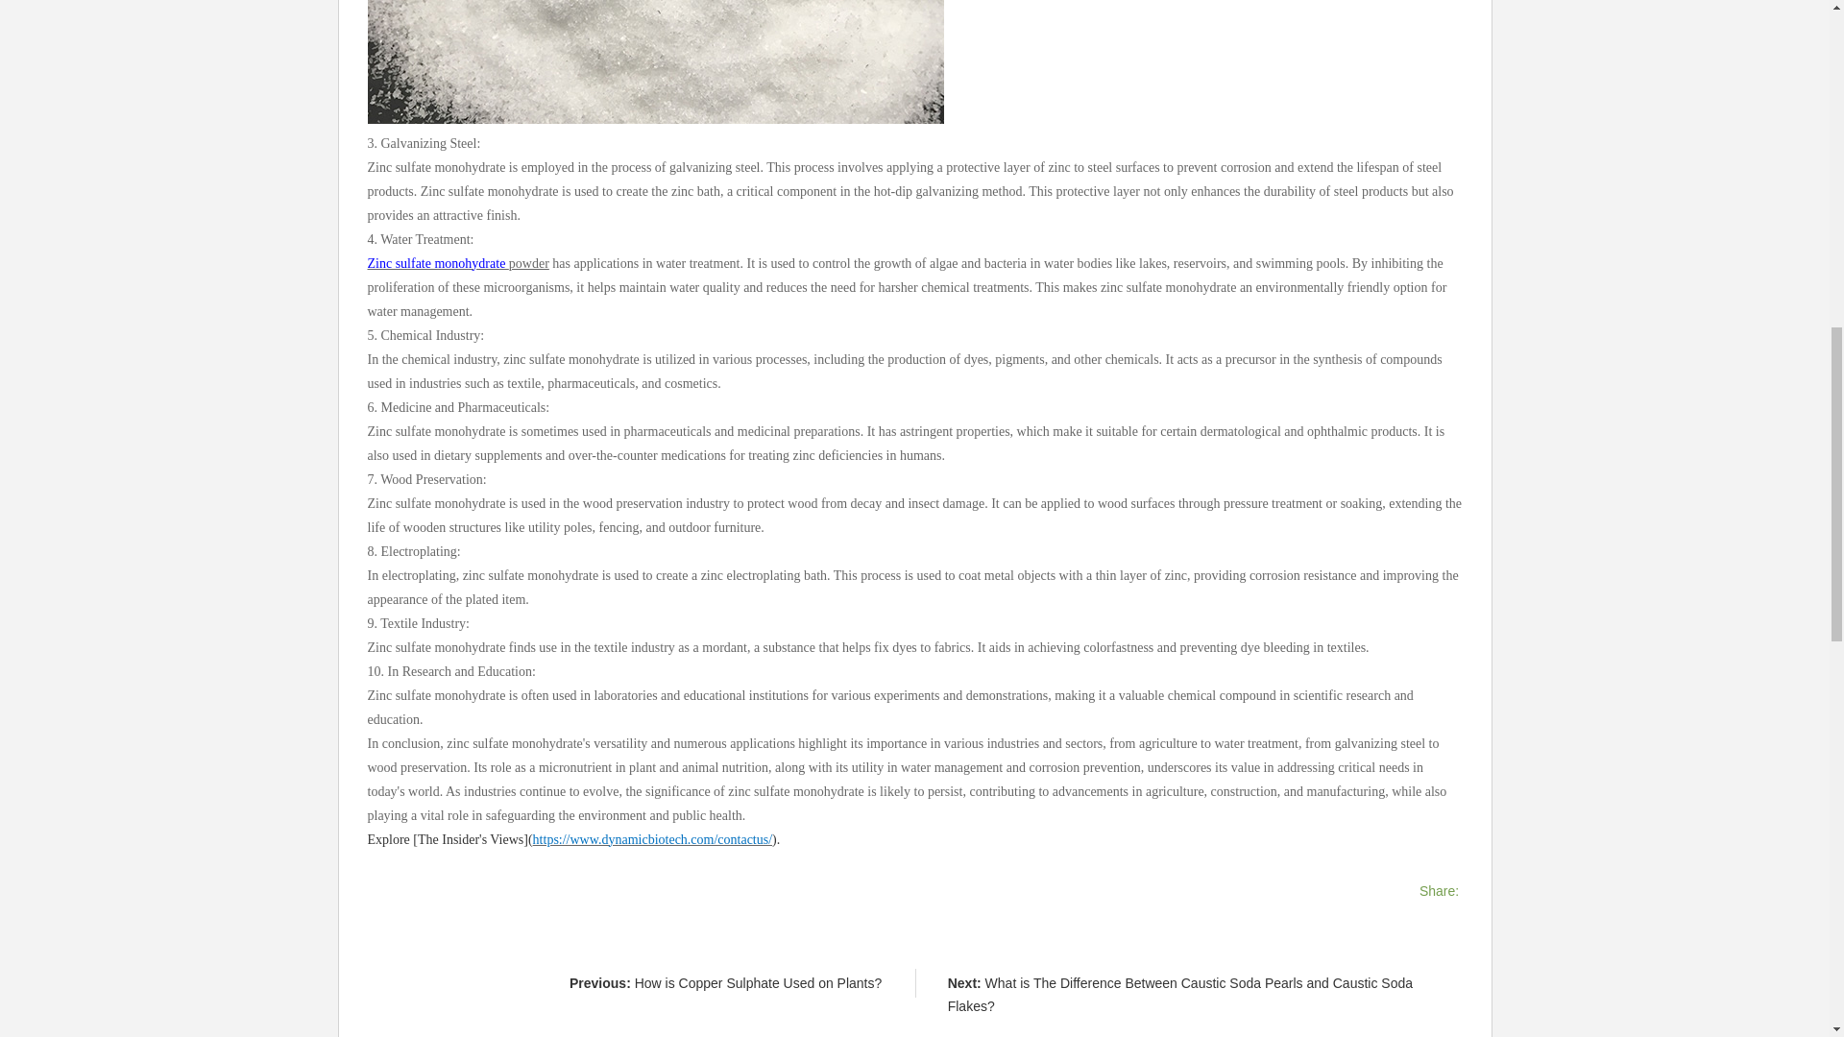  I want to click on Zinc sulfate monohydrate powder, so click(457, 262).